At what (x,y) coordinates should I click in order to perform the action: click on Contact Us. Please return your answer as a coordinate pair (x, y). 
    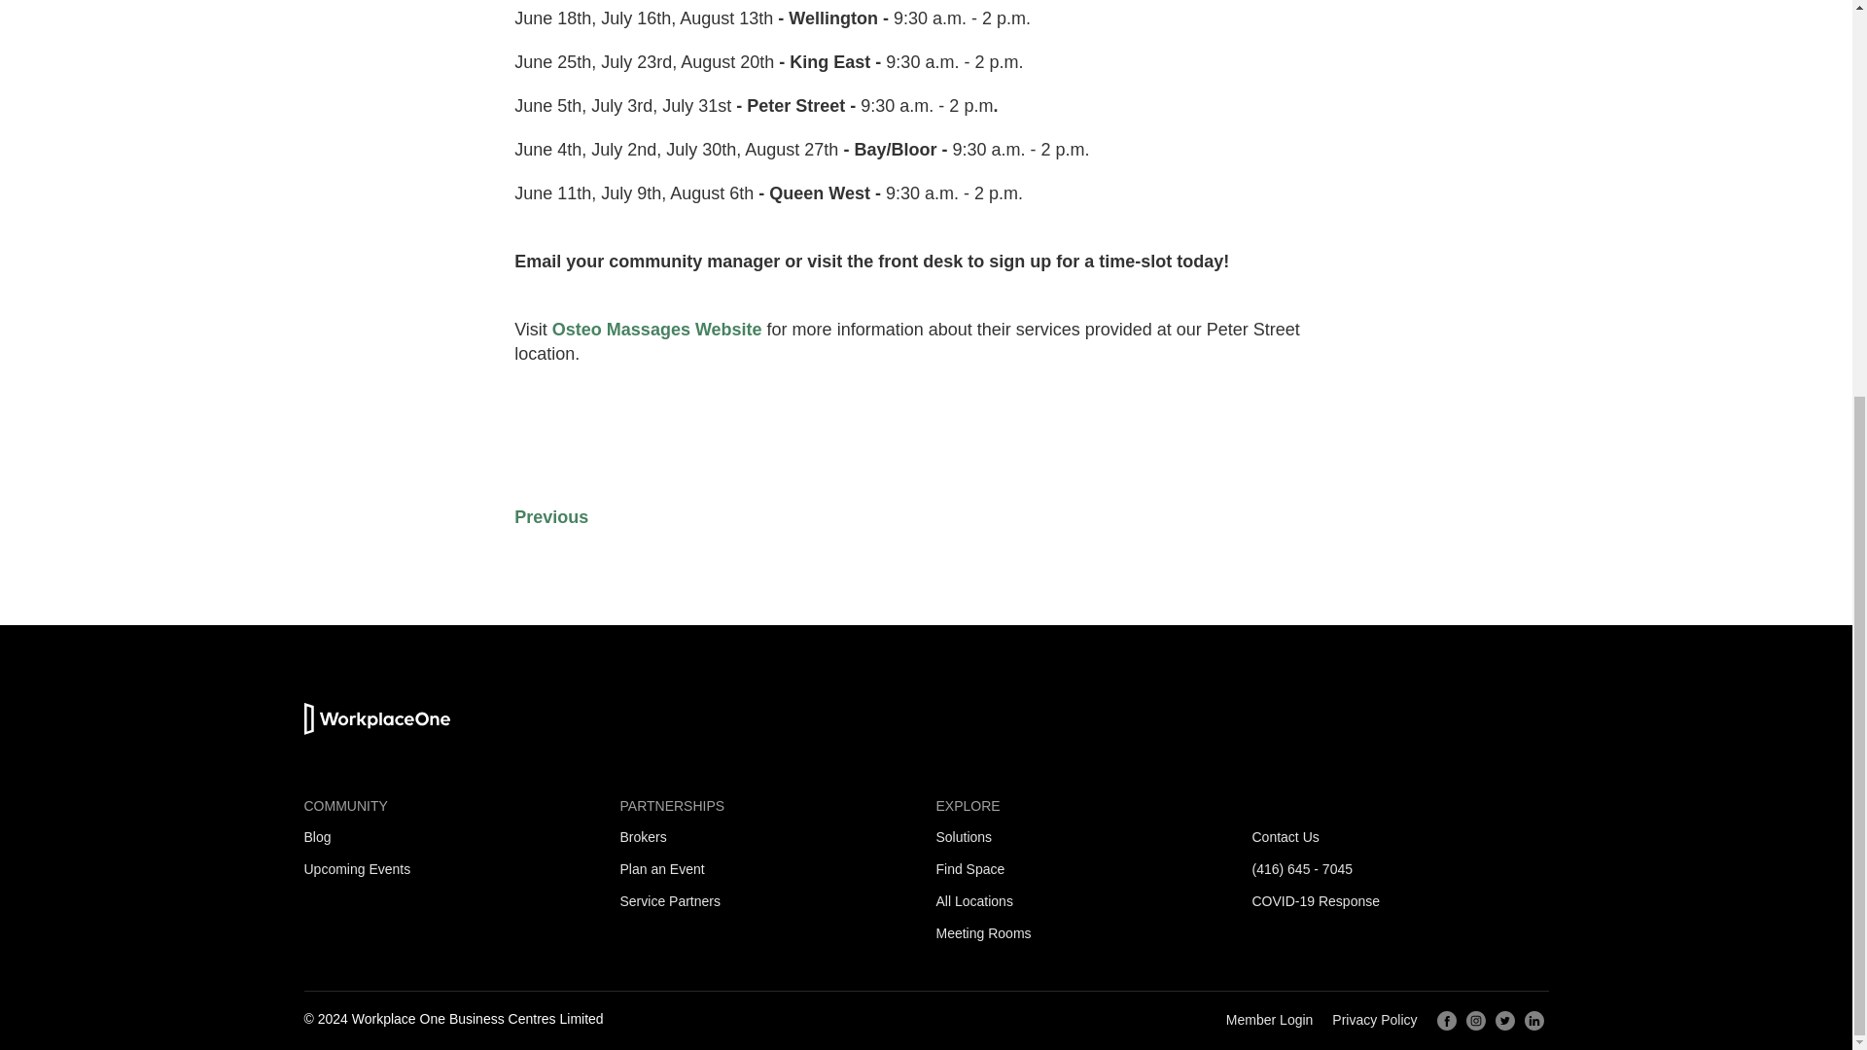
    Looking at the image, I should click on (1286, 837).